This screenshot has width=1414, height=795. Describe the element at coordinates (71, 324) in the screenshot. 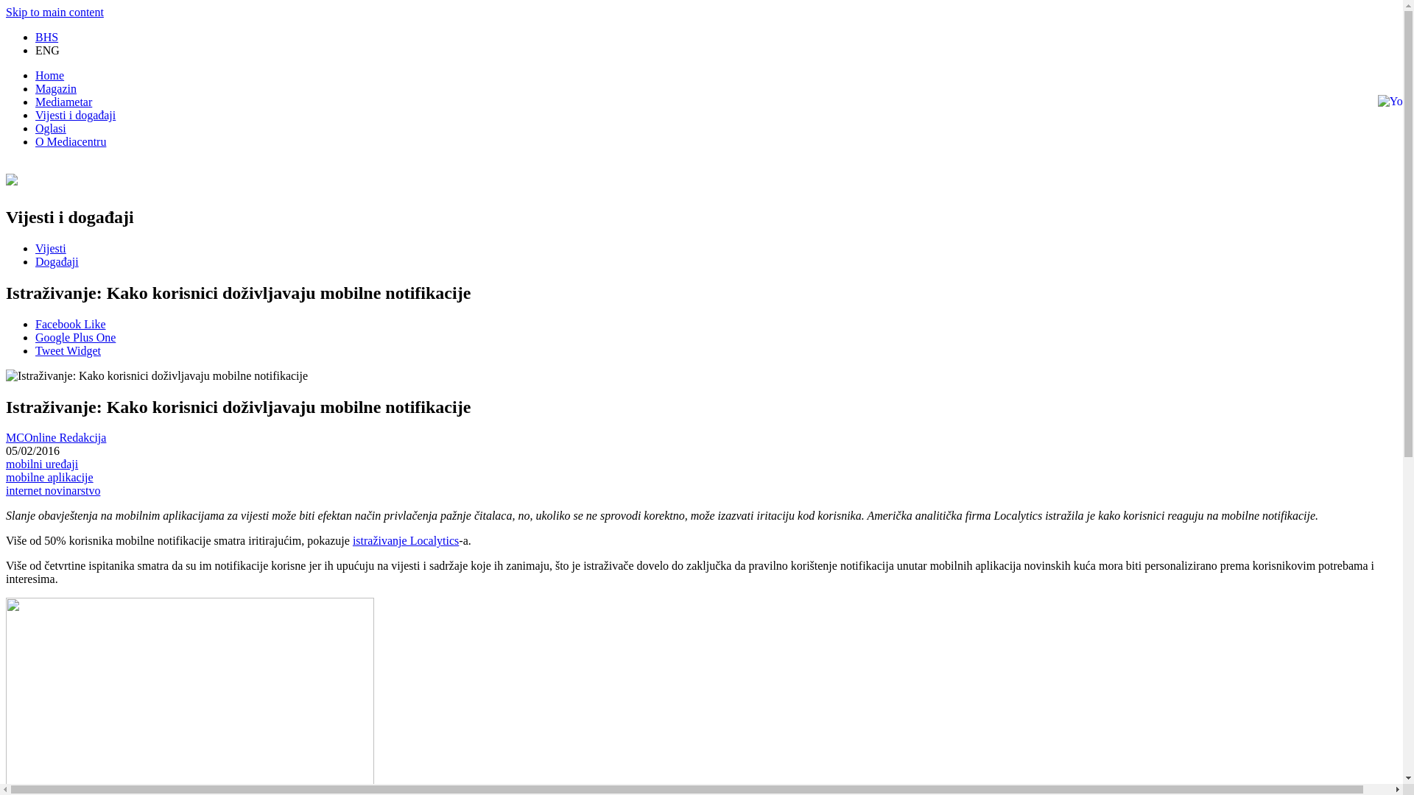

I see `Facebook Like` at that location.